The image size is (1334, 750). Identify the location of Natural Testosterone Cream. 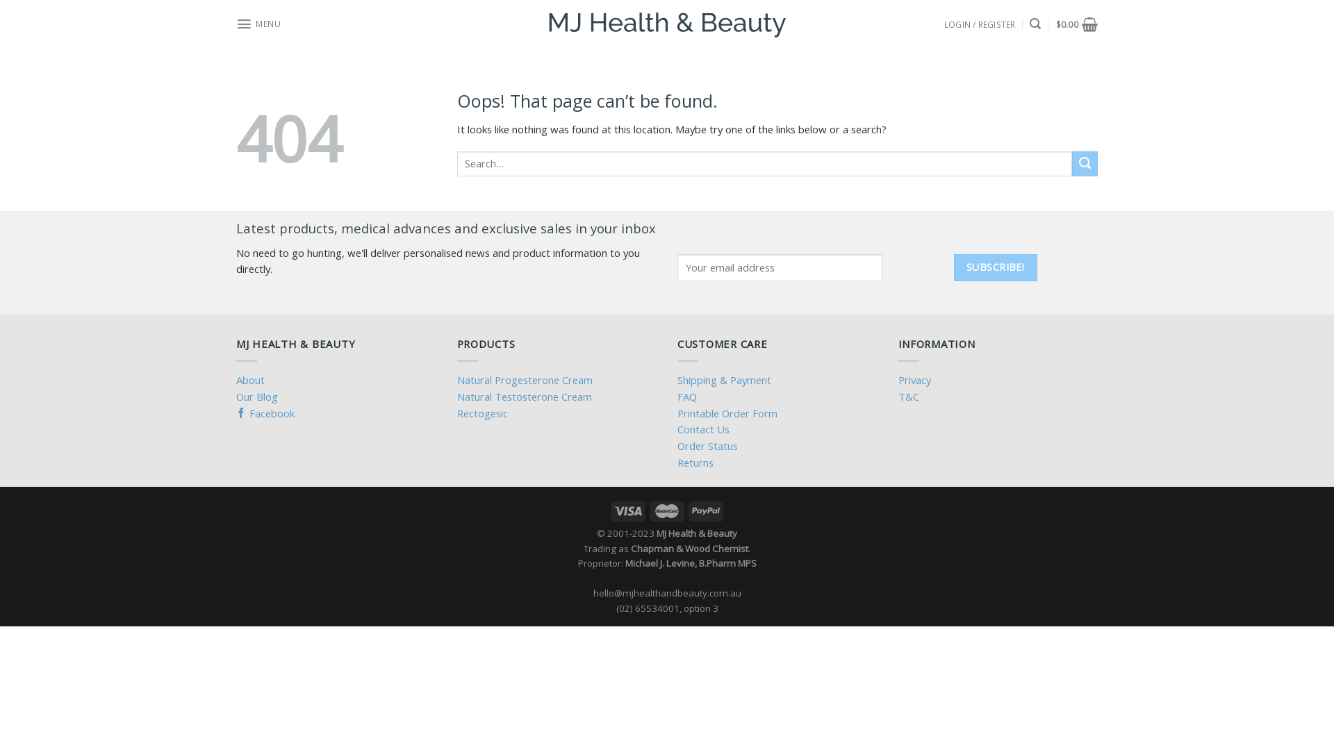
(525, 397).